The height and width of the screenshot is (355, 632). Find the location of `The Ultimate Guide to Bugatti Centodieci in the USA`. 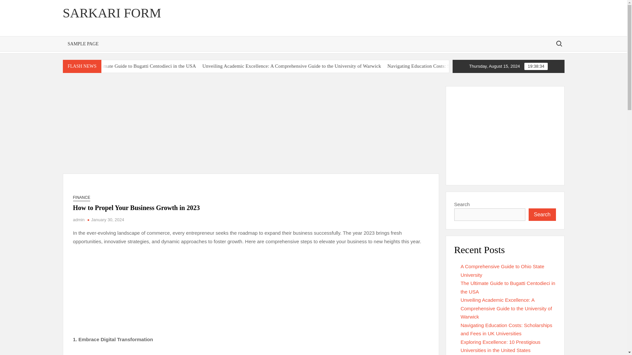

The Ultimate Guide to Bugatti Centodieci in the USA is located at coordinates (138, 66).